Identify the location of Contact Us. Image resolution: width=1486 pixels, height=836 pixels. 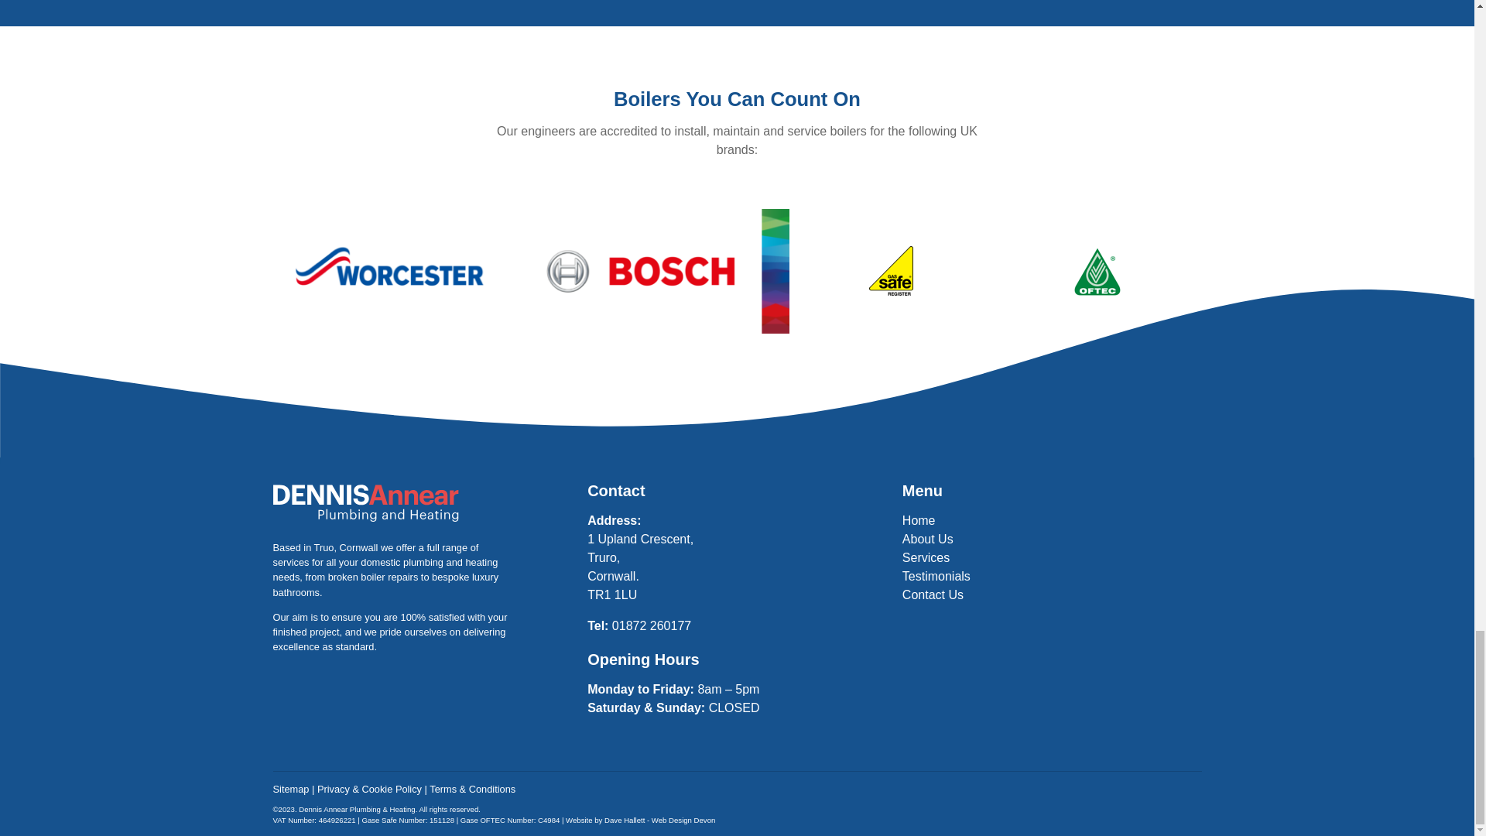
(932, 594).